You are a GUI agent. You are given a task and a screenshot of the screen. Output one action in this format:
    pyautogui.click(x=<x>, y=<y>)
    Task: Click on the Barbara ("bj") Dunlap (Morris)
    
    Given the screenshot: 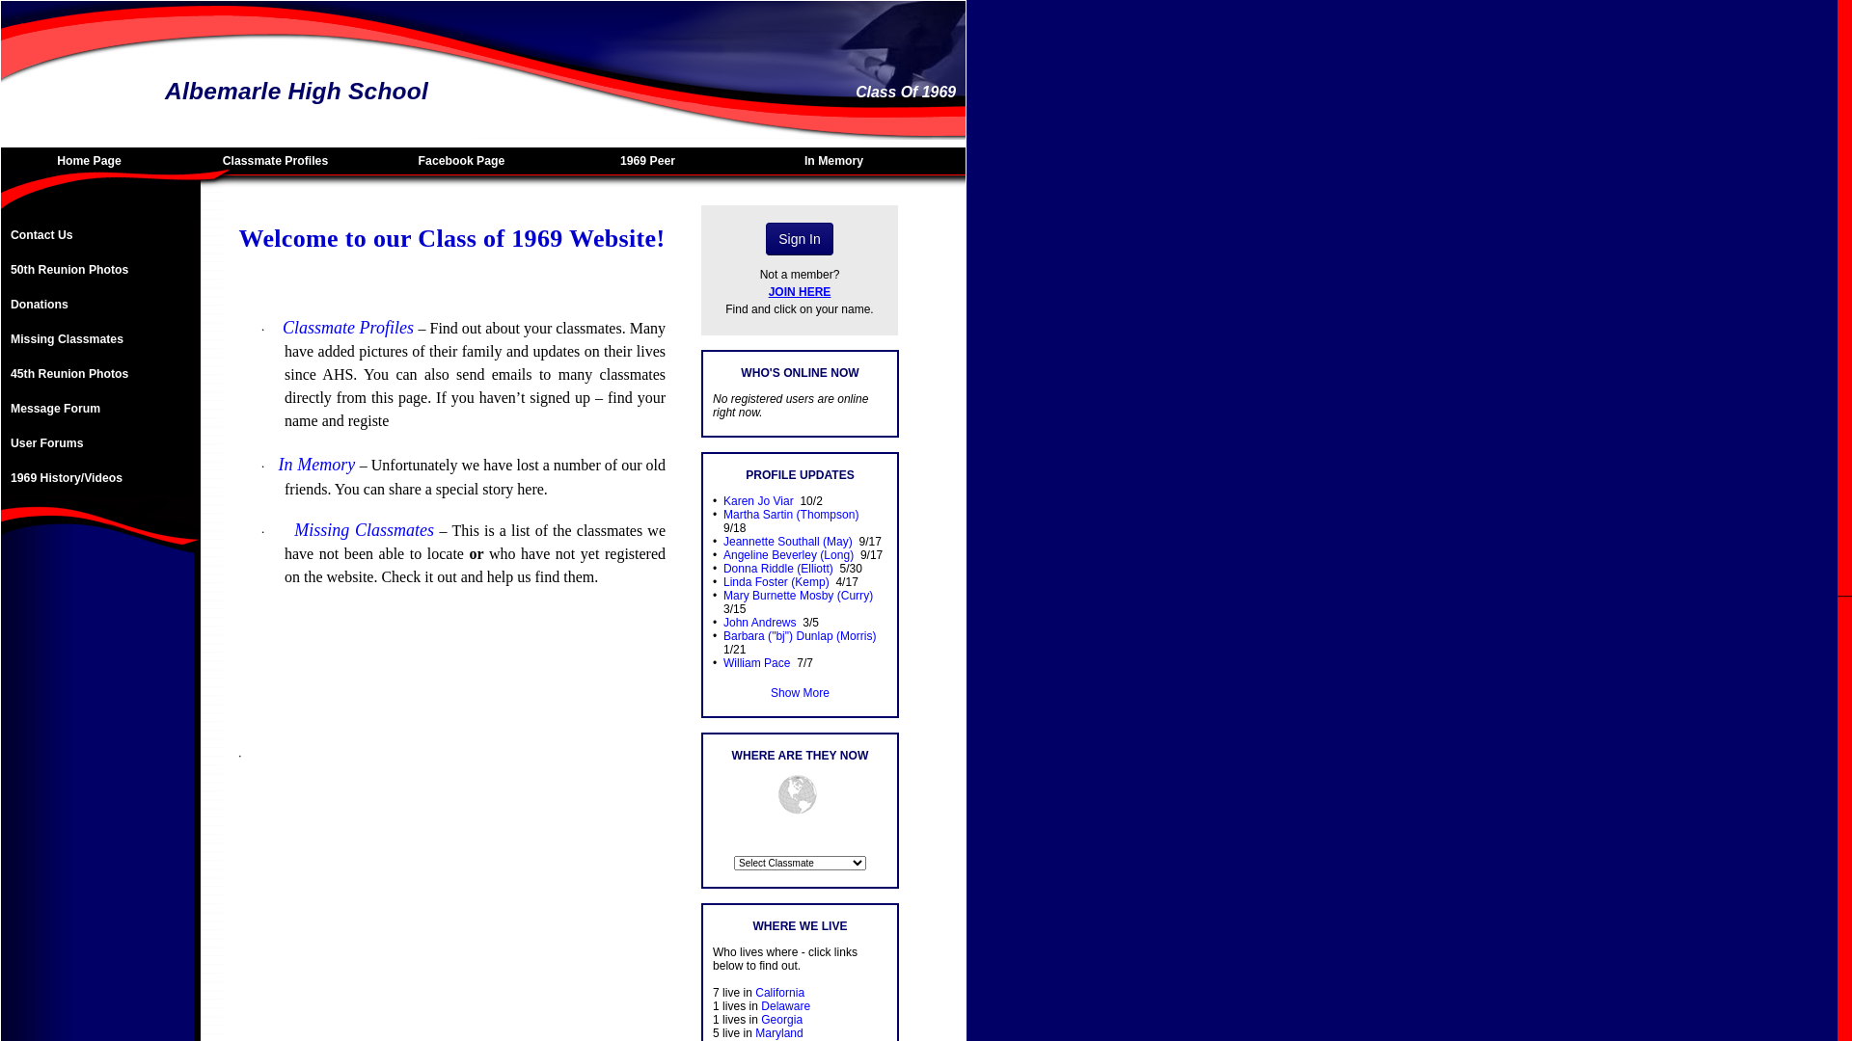 What is the action you would take?
    pyautogui.click(x=801, y=636)
    